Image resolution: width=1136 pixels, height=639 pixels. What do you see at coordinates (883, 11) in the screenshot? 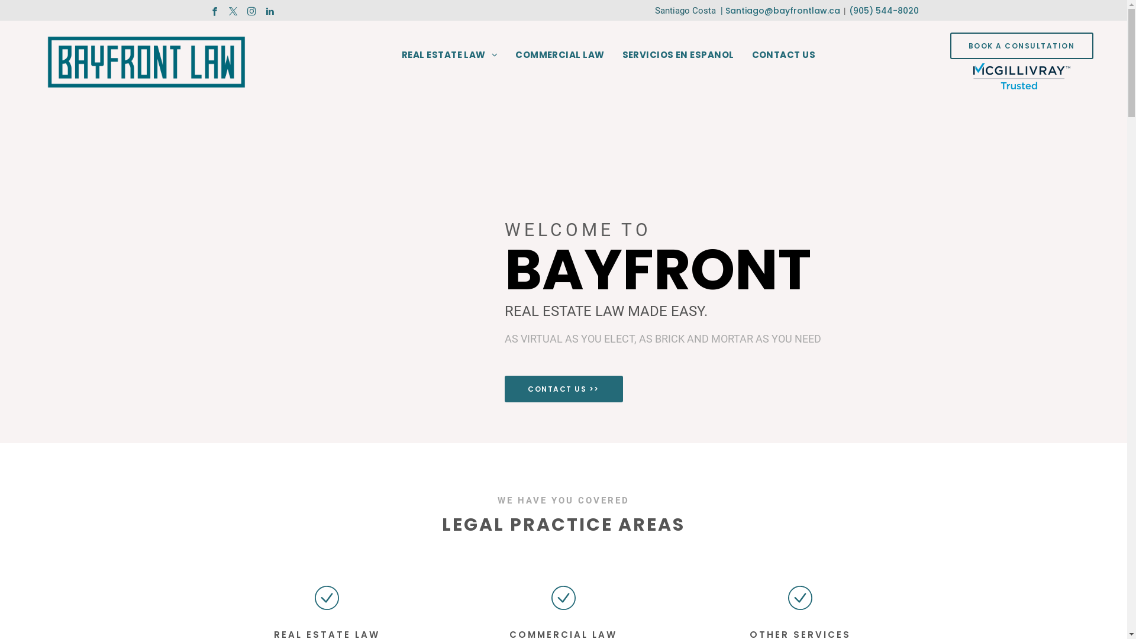
I see `(905) 544-8020` at bounding box center [883, 11].